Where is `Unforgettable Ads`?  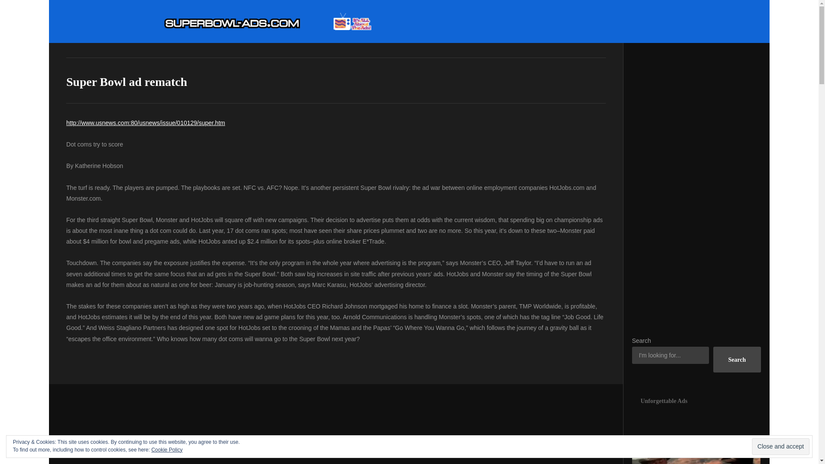
Unforgettable Ads is located at coordinates (696, 401).